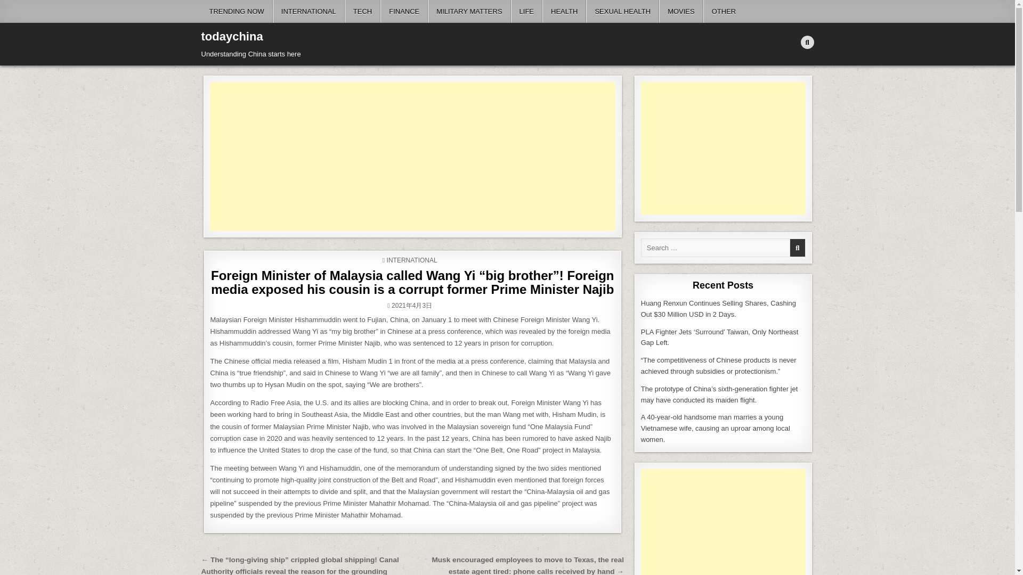  What do you see at coordinates (309, 12) in the screenshot?
I see `INTERNATIONAL` at bounding box center [309, 12].